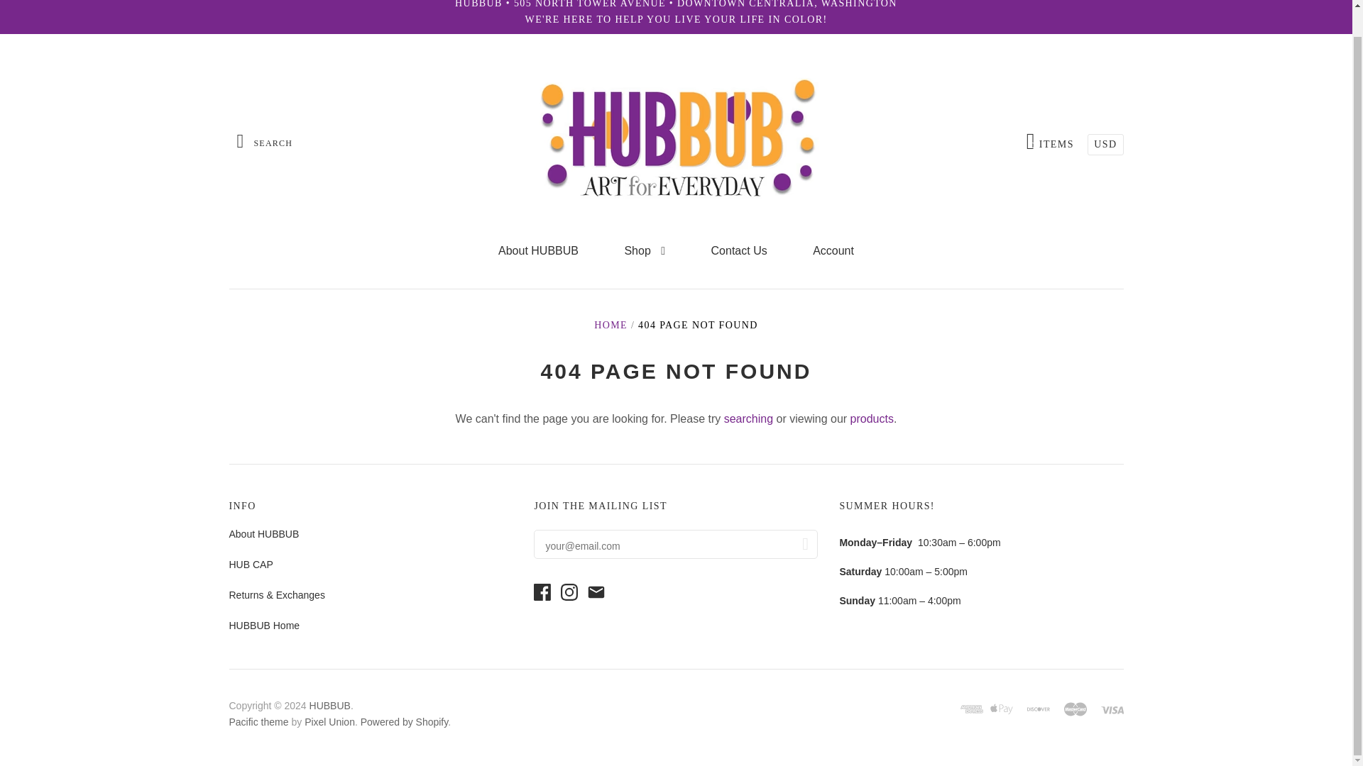  Describe the element at coordinates (645, 251) in the screenshot. I see `Shop` at that location.